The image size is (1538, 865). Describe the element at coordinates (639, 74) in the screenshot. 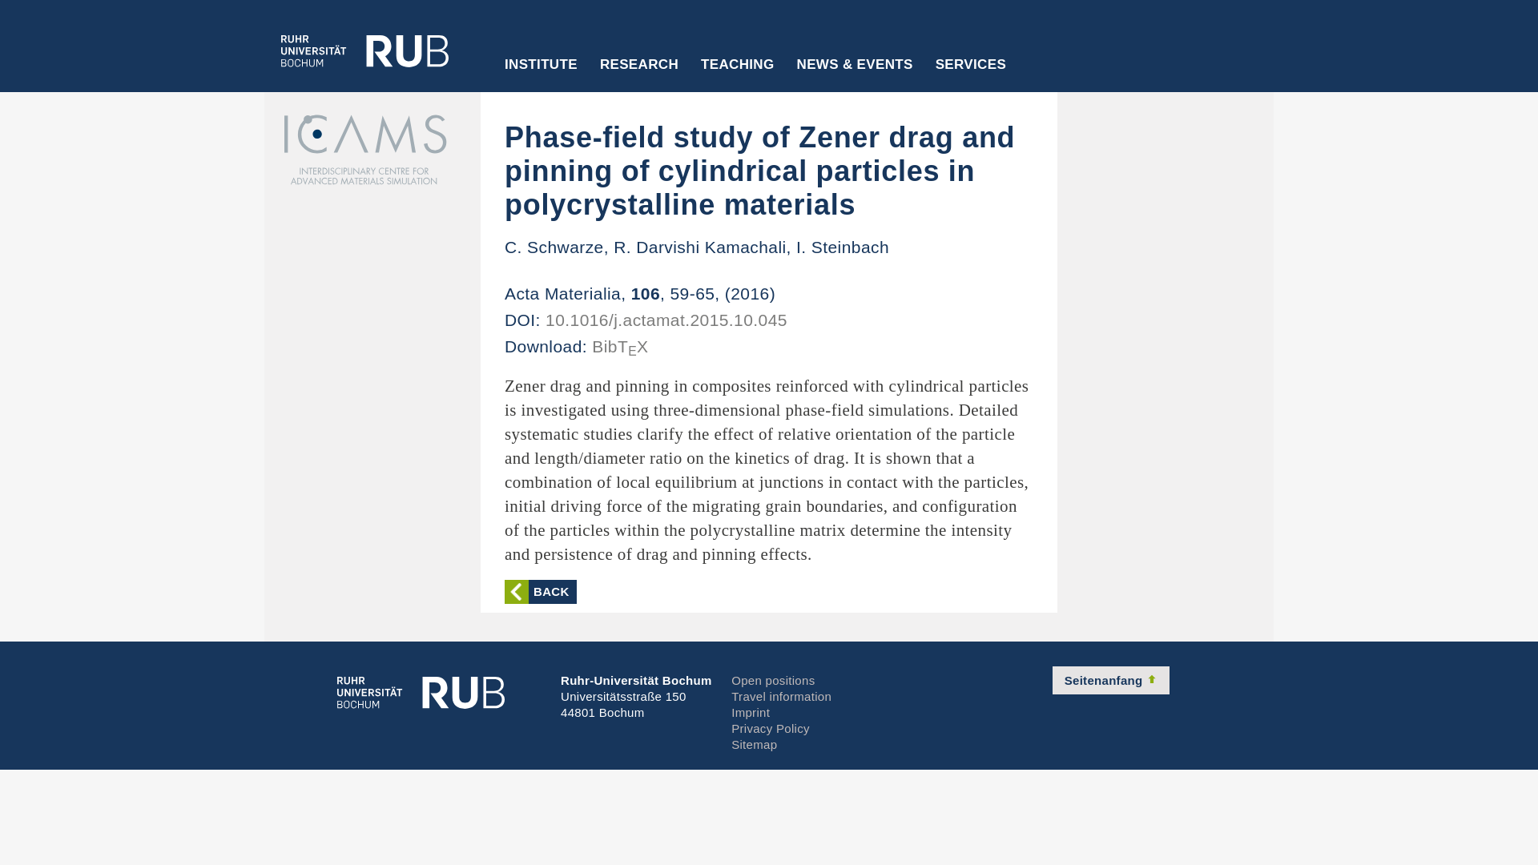

I see `RESEARCH` at that location.